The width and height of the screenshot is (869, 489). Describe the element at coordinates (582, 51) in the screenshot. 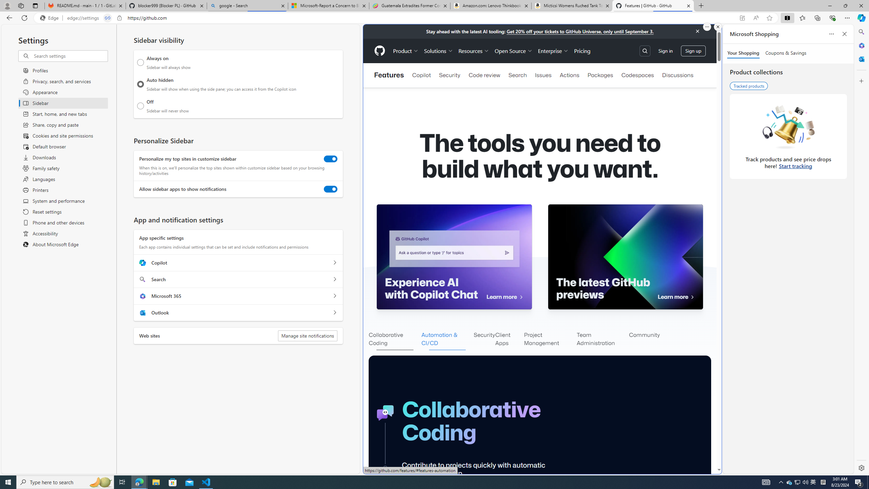

I see `Pricing` at that location.